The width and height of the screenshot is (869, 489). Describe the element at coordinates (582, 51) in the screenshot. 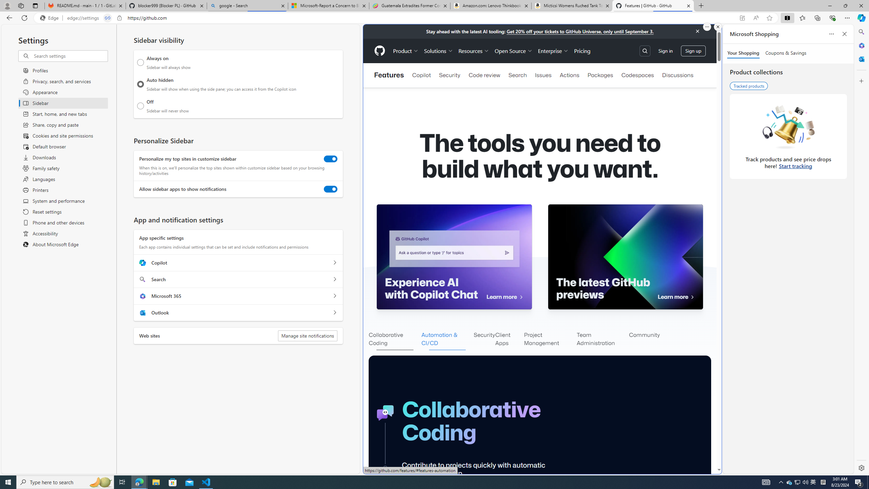

I see `Pricing` at that location.